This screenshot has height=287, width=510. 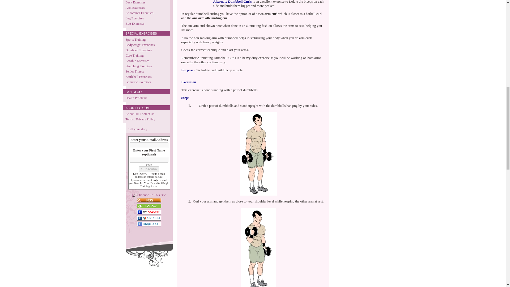 What do you see at coordinates (146, 18) in the screenshot?
I see `Leg Exercises` at bounding box center [146, 18].